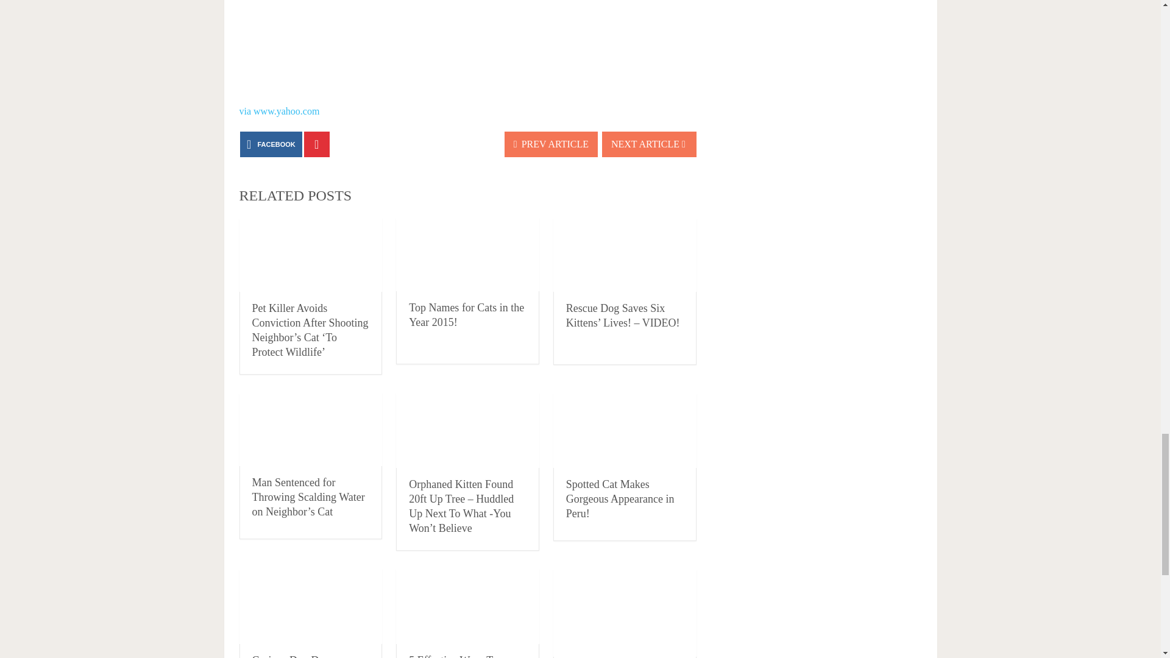 Image resolution: width=1170 pixels, height=658 pixels. I want to click on Top Names for Cats in the Year 2015!, so click(466, 314).